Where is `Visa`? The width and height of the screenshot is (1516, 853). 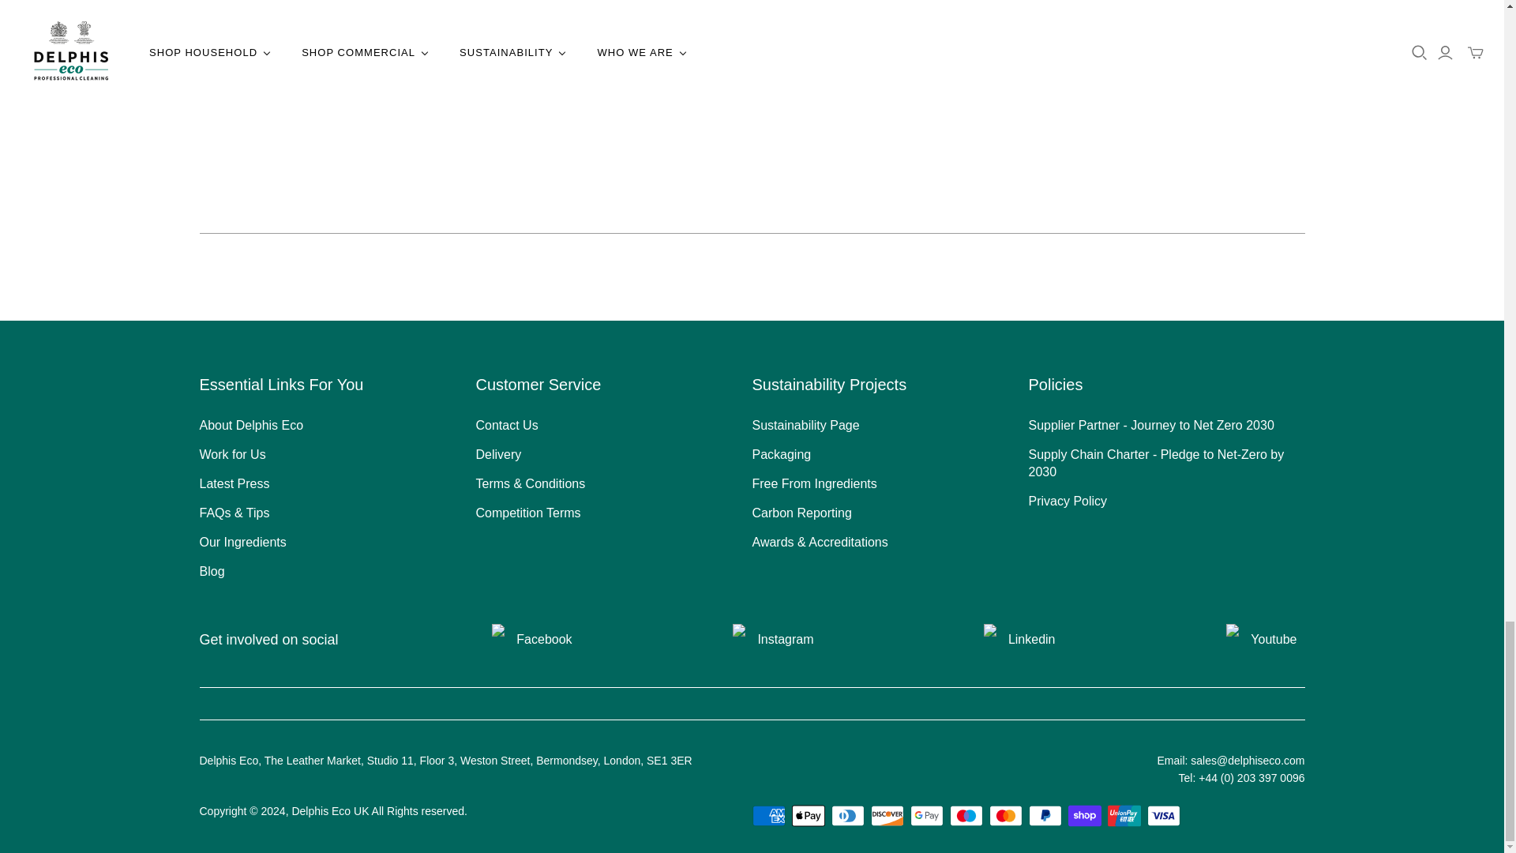 Visa is located at coordinates (1162, 815).